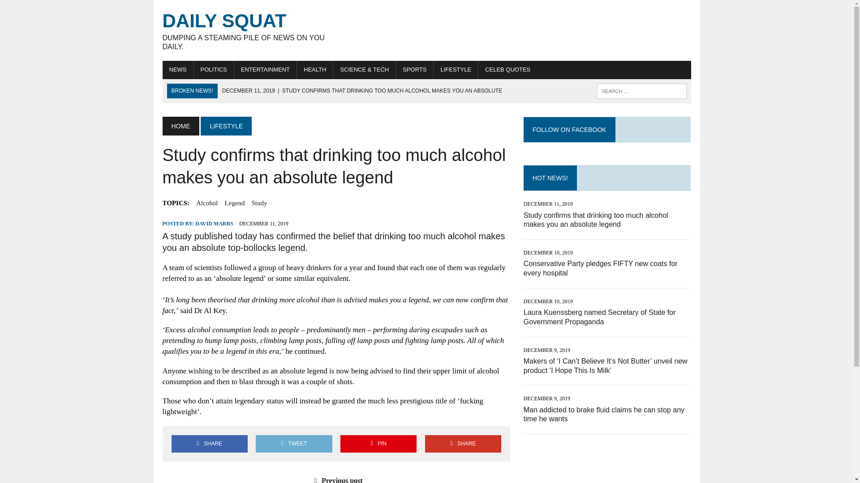 This screenshot has width=860, height=483. Describe the element at coordinates (463, 444) in the screenshot. I see `SHARE` at that location.